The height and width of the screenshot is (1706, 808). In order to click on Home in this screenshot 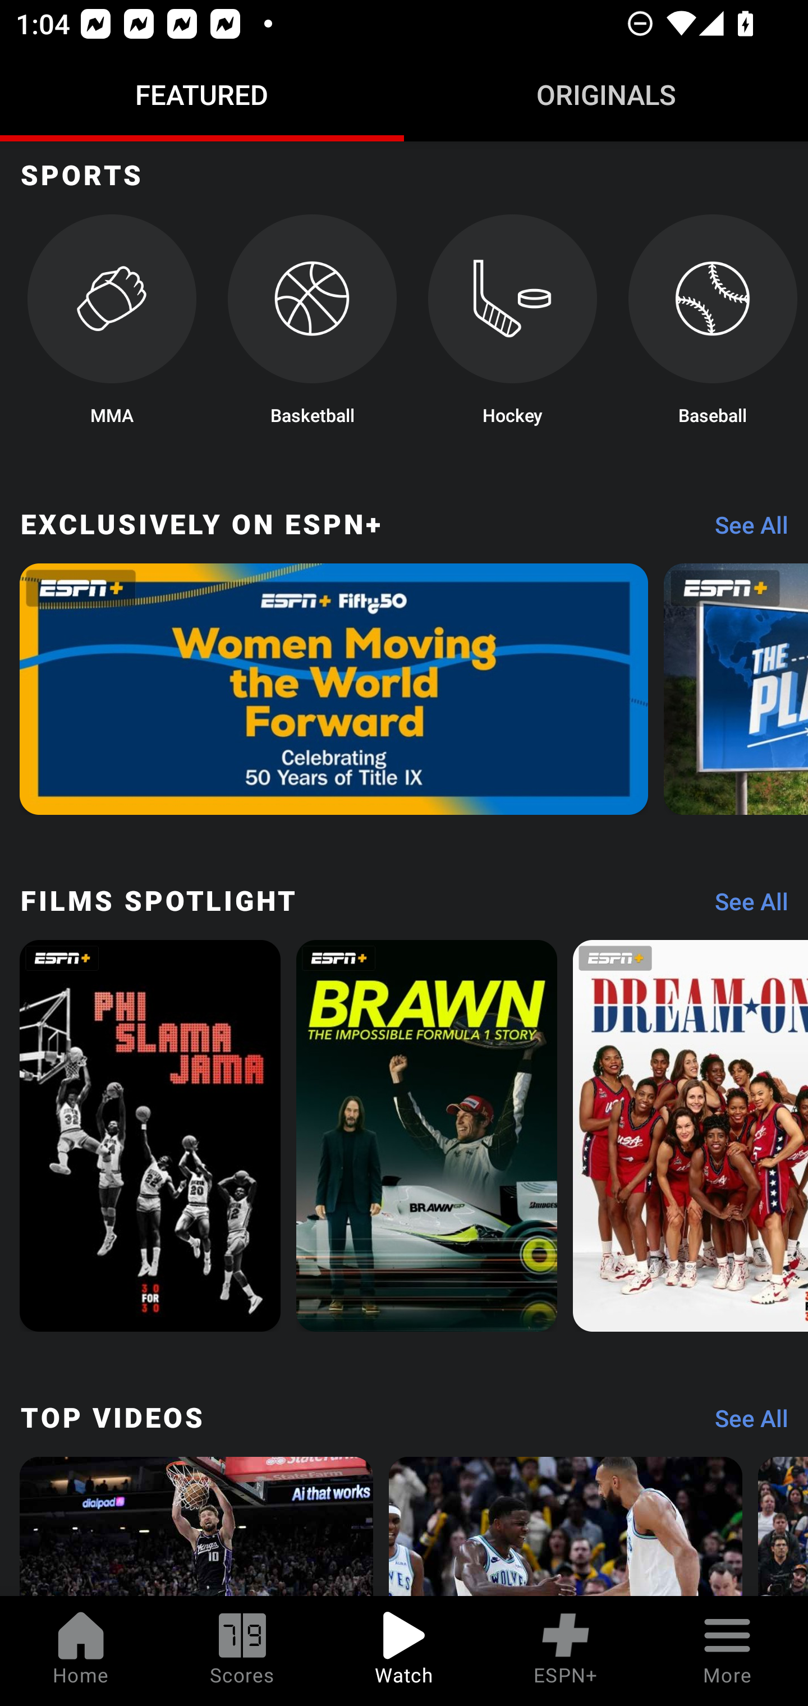, I will do `click(81, 1651)`.